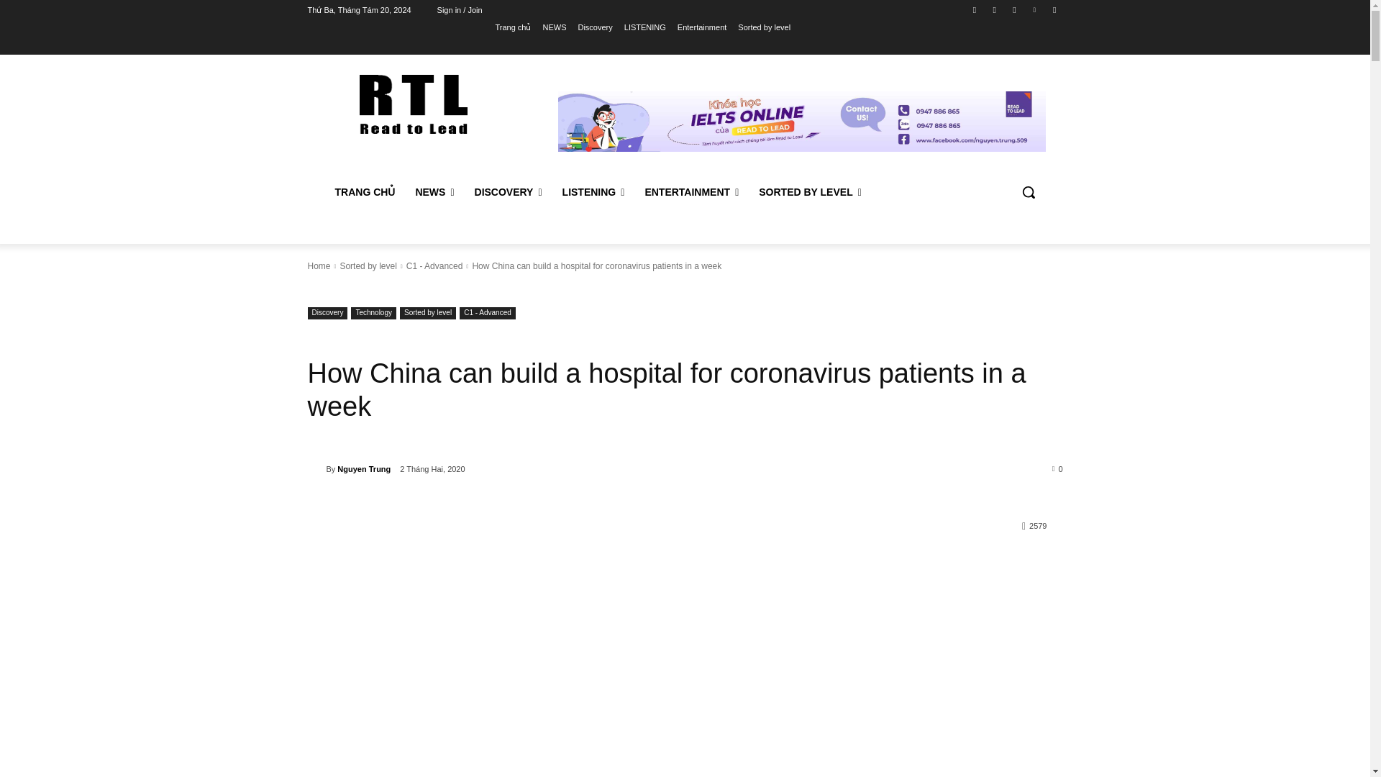 This screenshot has height=777, width=1381. What do you see at coordinates (413, 104) in the screenshot?
I see `Read too lead` at bounding box center [413, 104].